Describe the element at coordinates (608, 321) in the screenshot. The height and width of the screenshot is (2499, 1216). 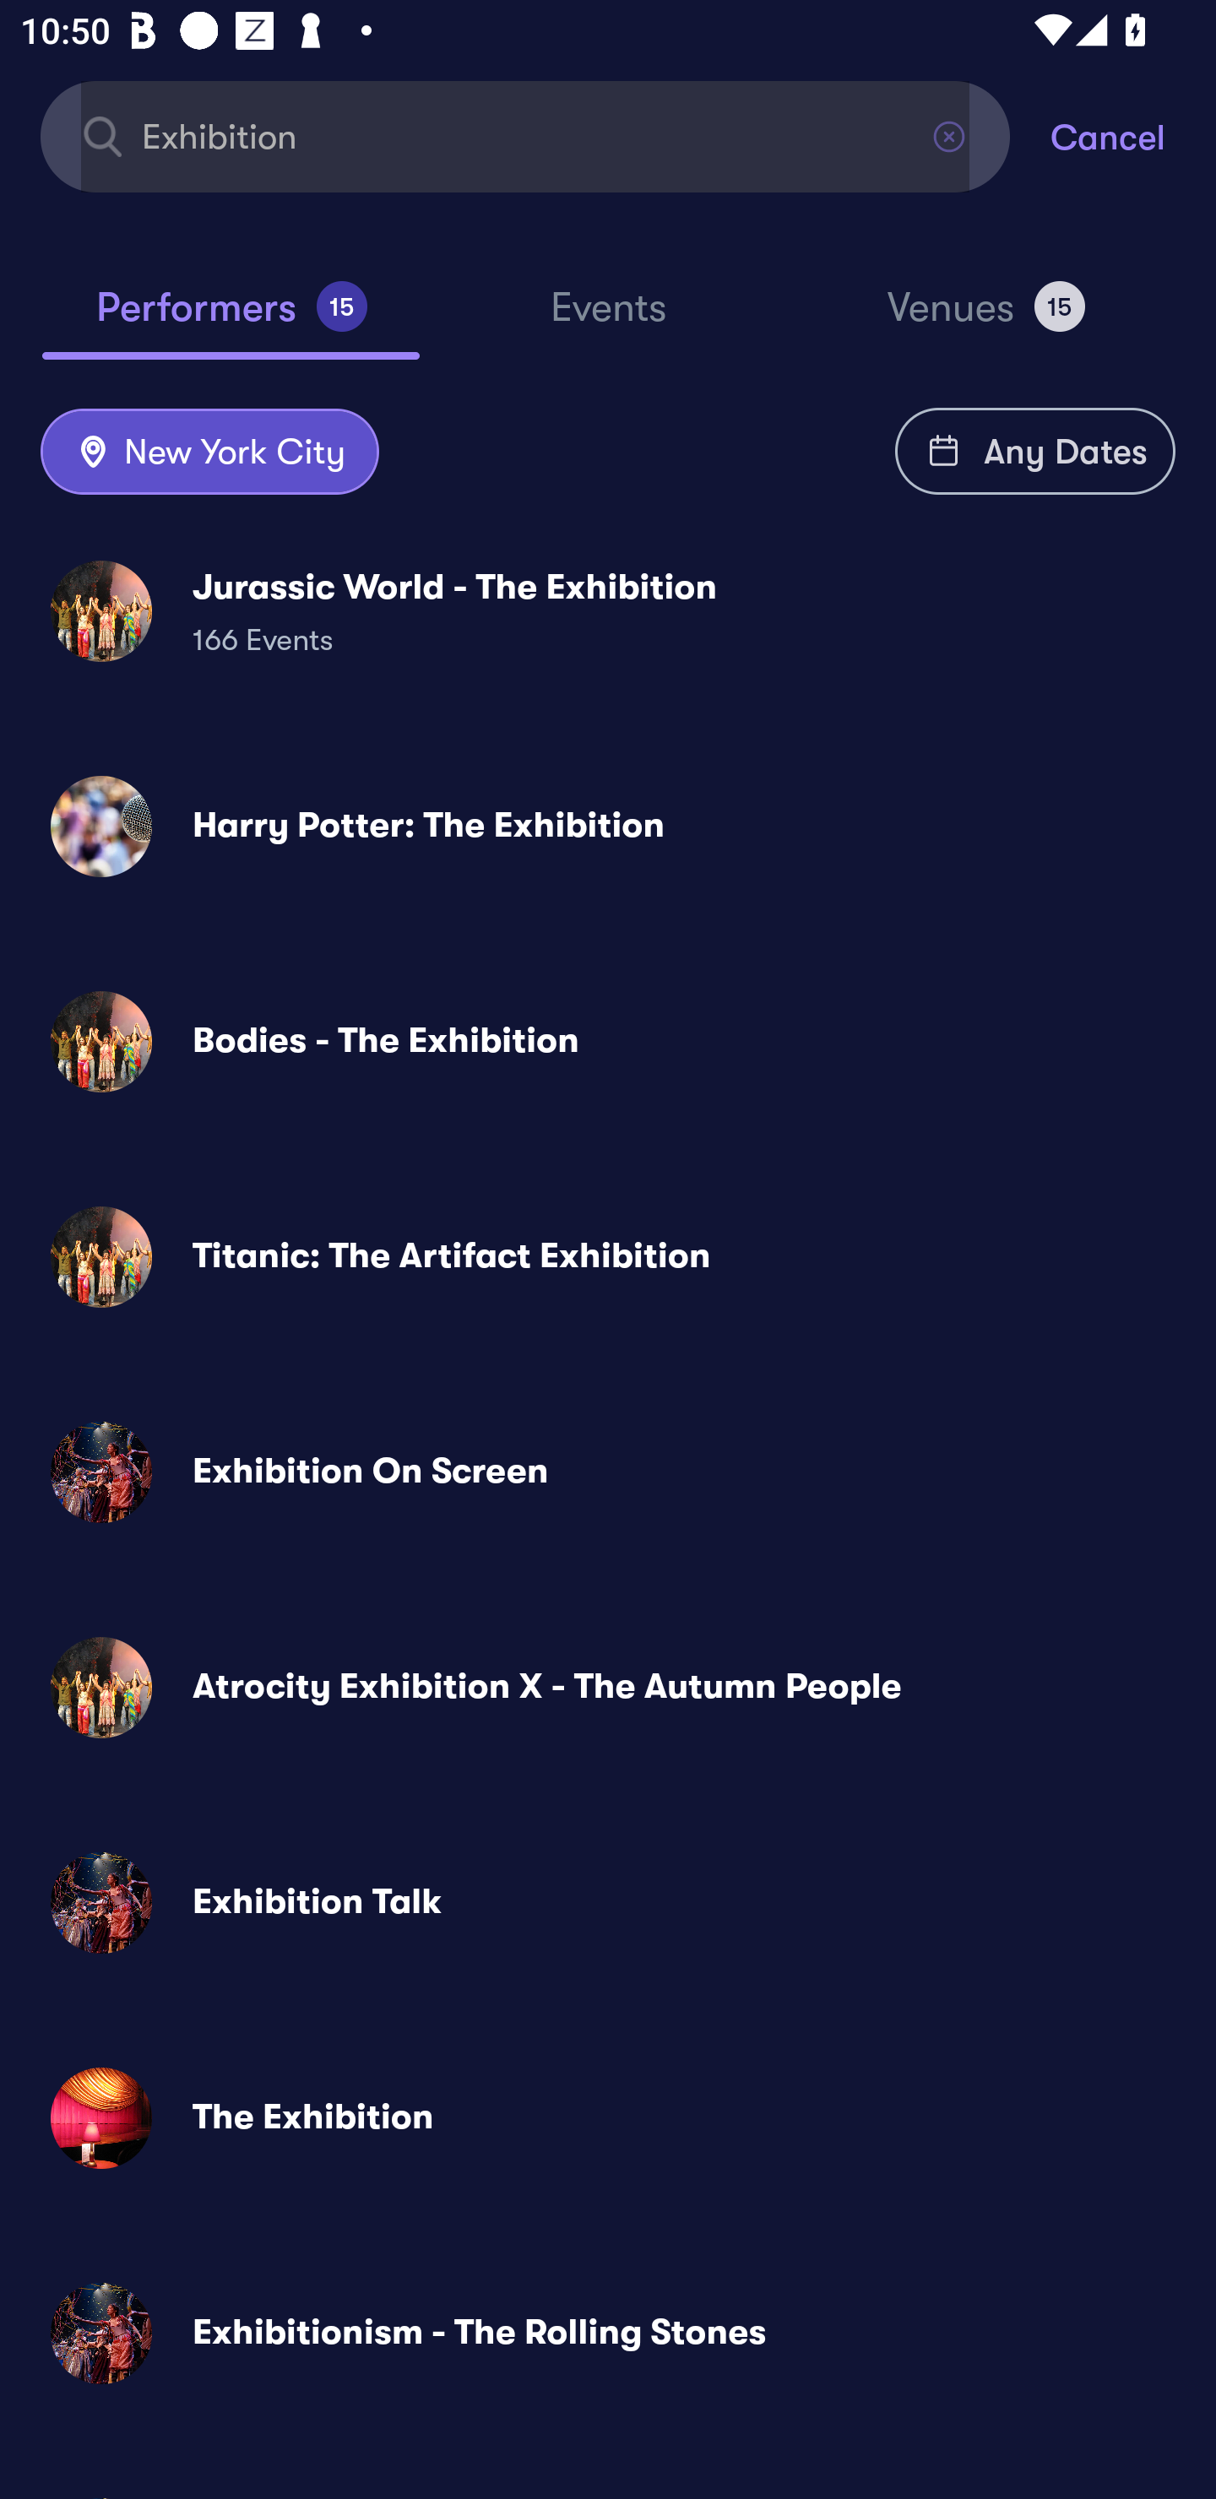
I see `Events` at that location.